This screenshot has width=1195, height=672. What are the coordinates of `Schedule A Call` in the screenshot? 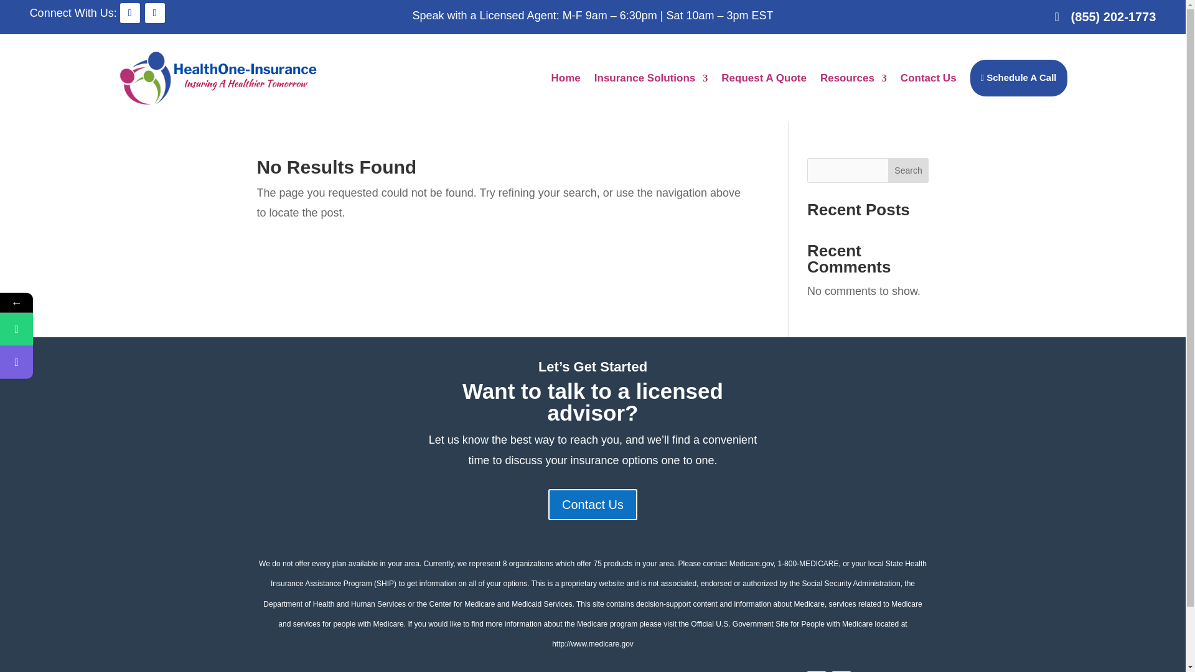 It's located at (16, 362).